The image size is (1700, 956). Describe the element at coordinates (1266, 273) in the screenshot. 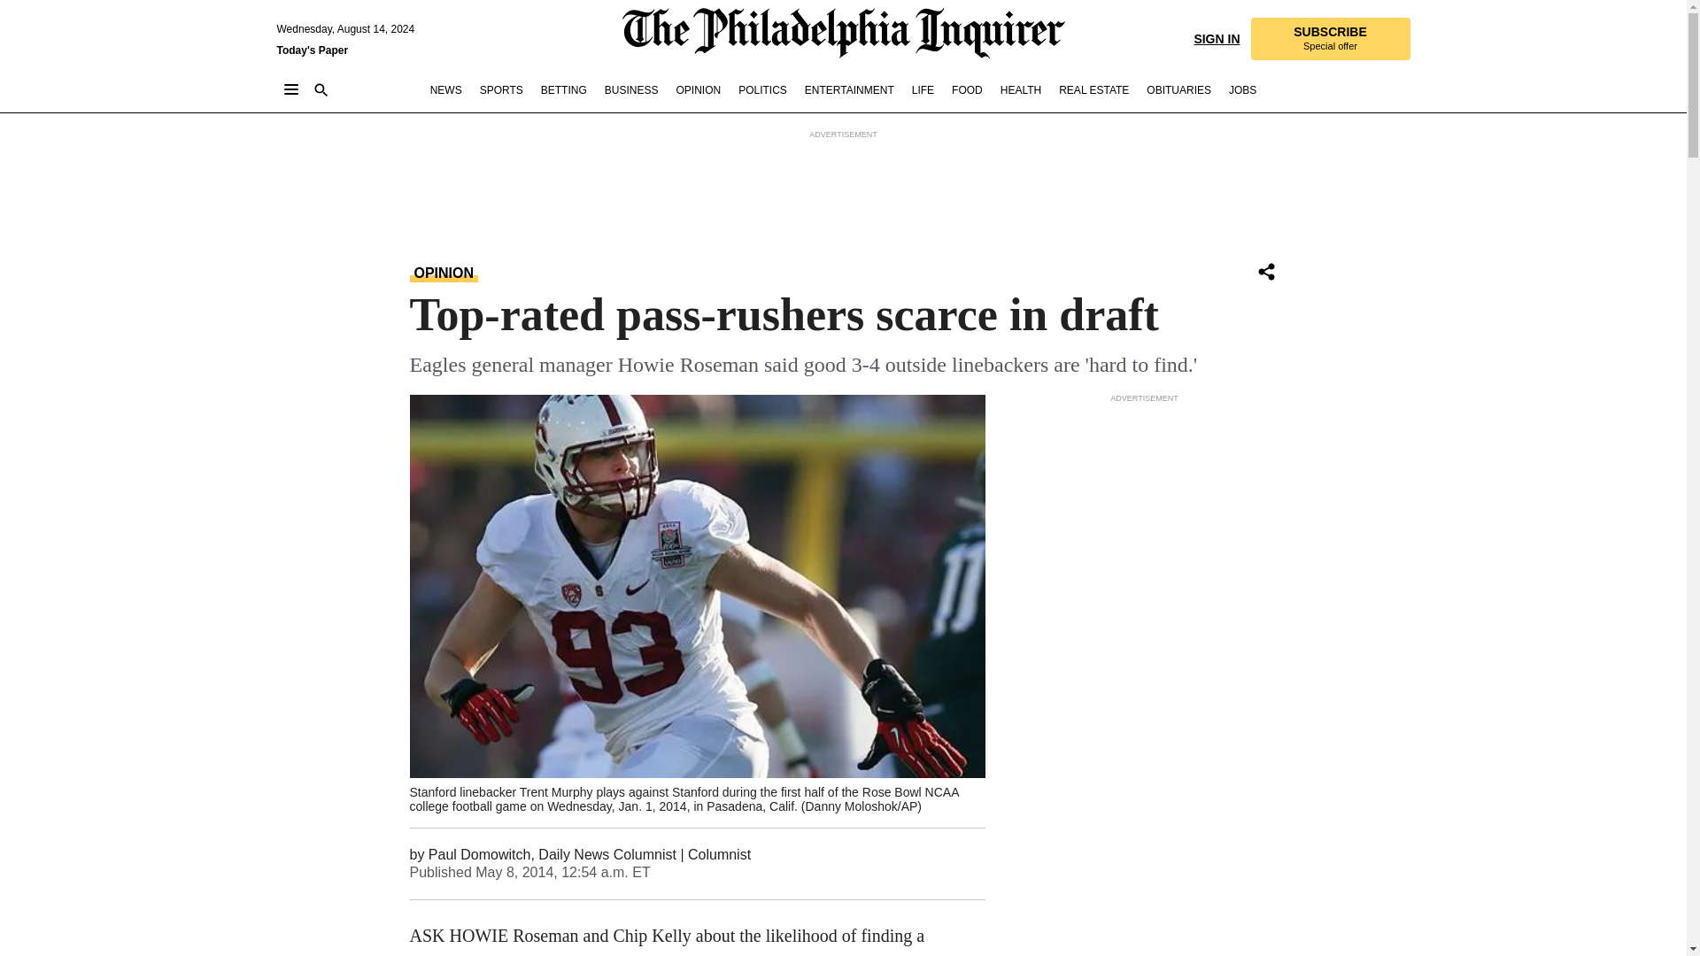

I see `Share Icon` at that location.